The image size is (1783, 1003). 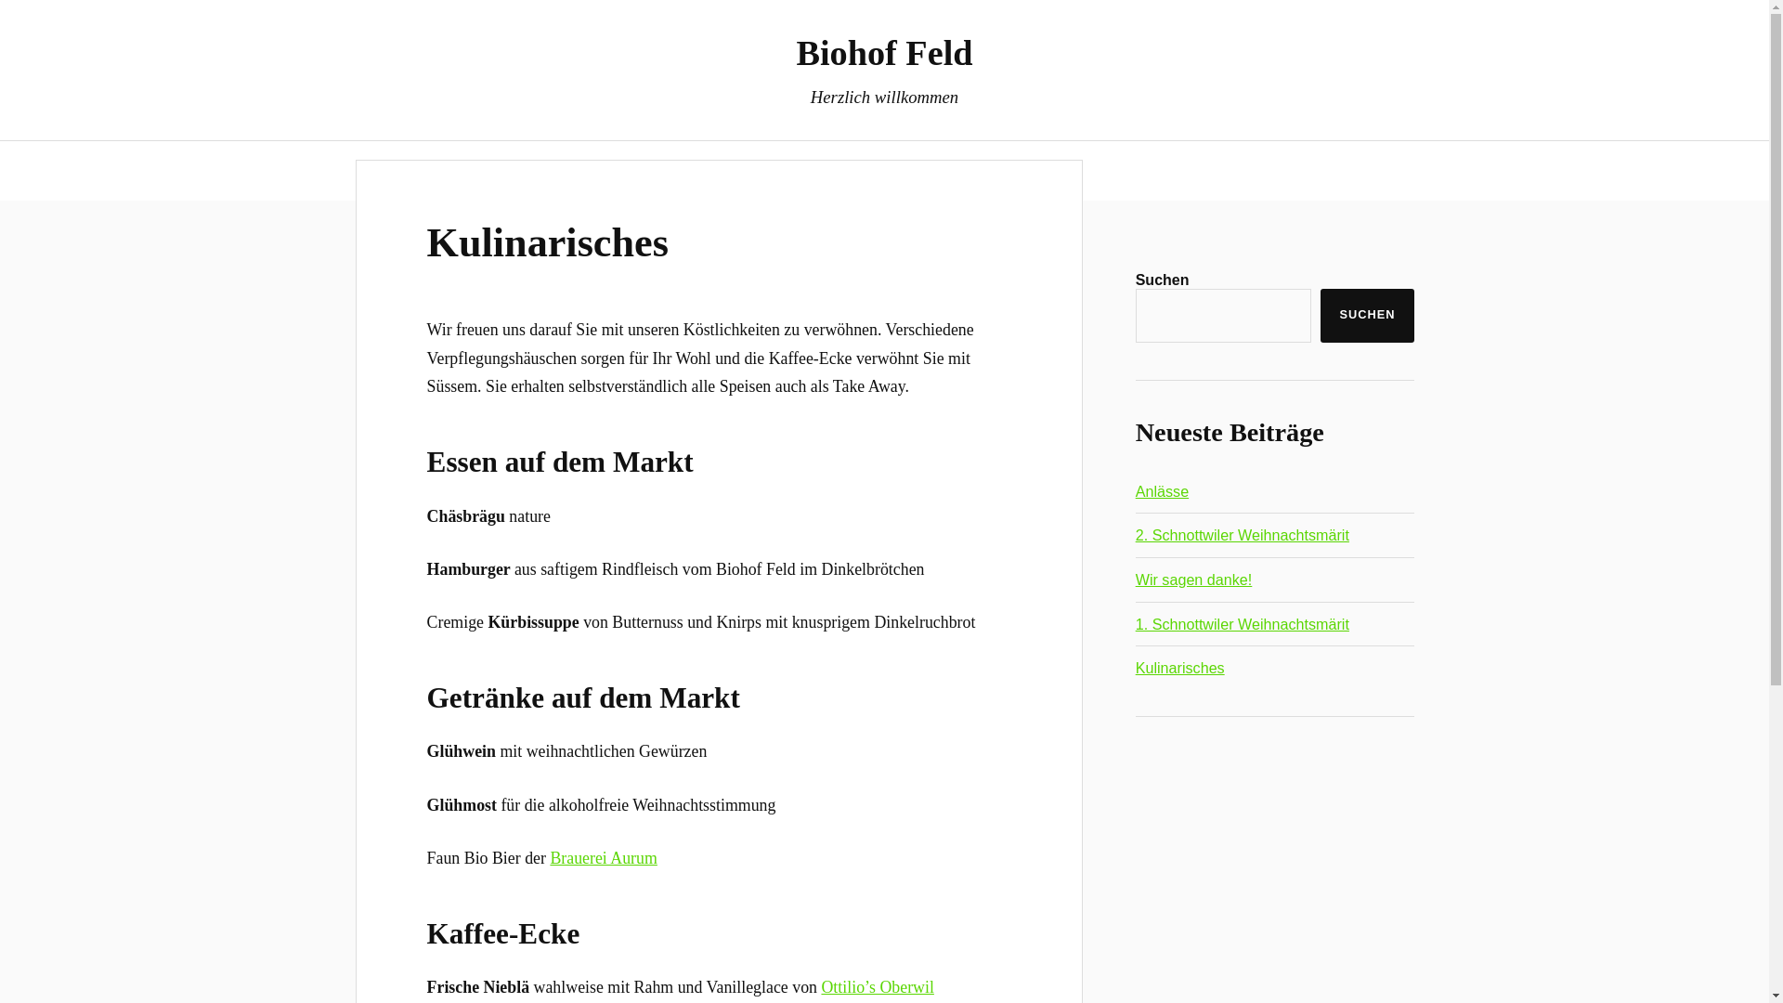 What do you see at coordinates (765, 171) in the screenshot?
I see `Startseite` at bounding box center [765, 171].